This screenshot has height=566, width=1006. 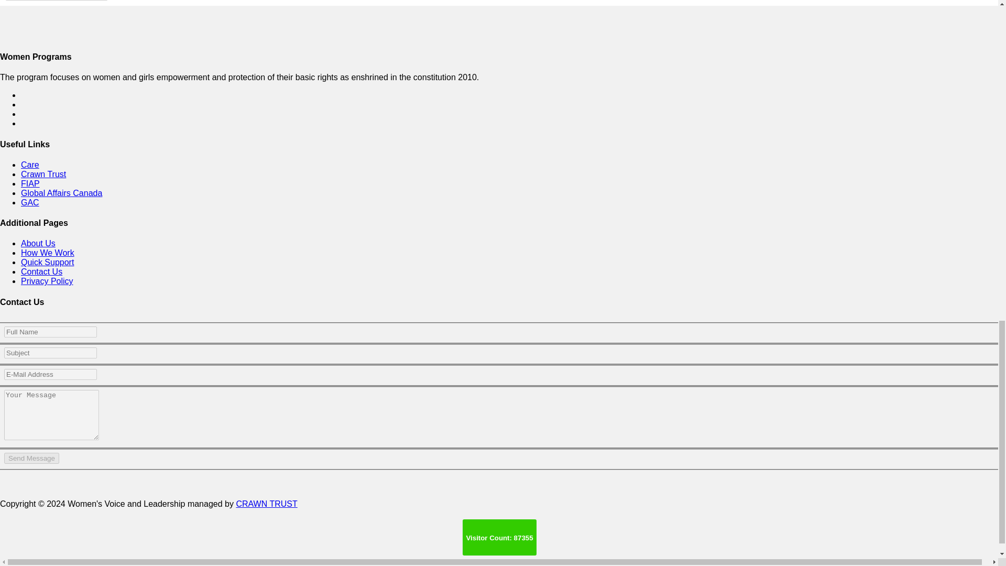 I want to click on Quick Support, so click(x=47, y=262).